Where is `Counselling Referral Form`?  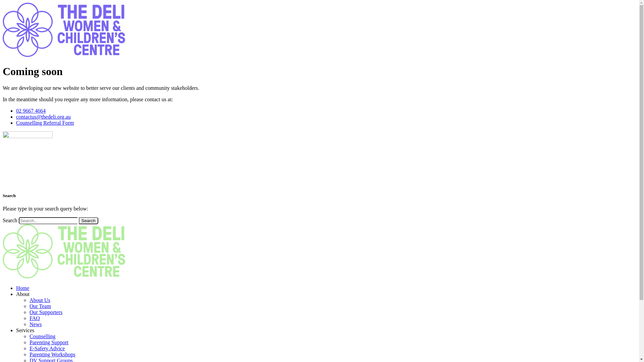
Counselling Referral Form is located at coordinates (45, 123).